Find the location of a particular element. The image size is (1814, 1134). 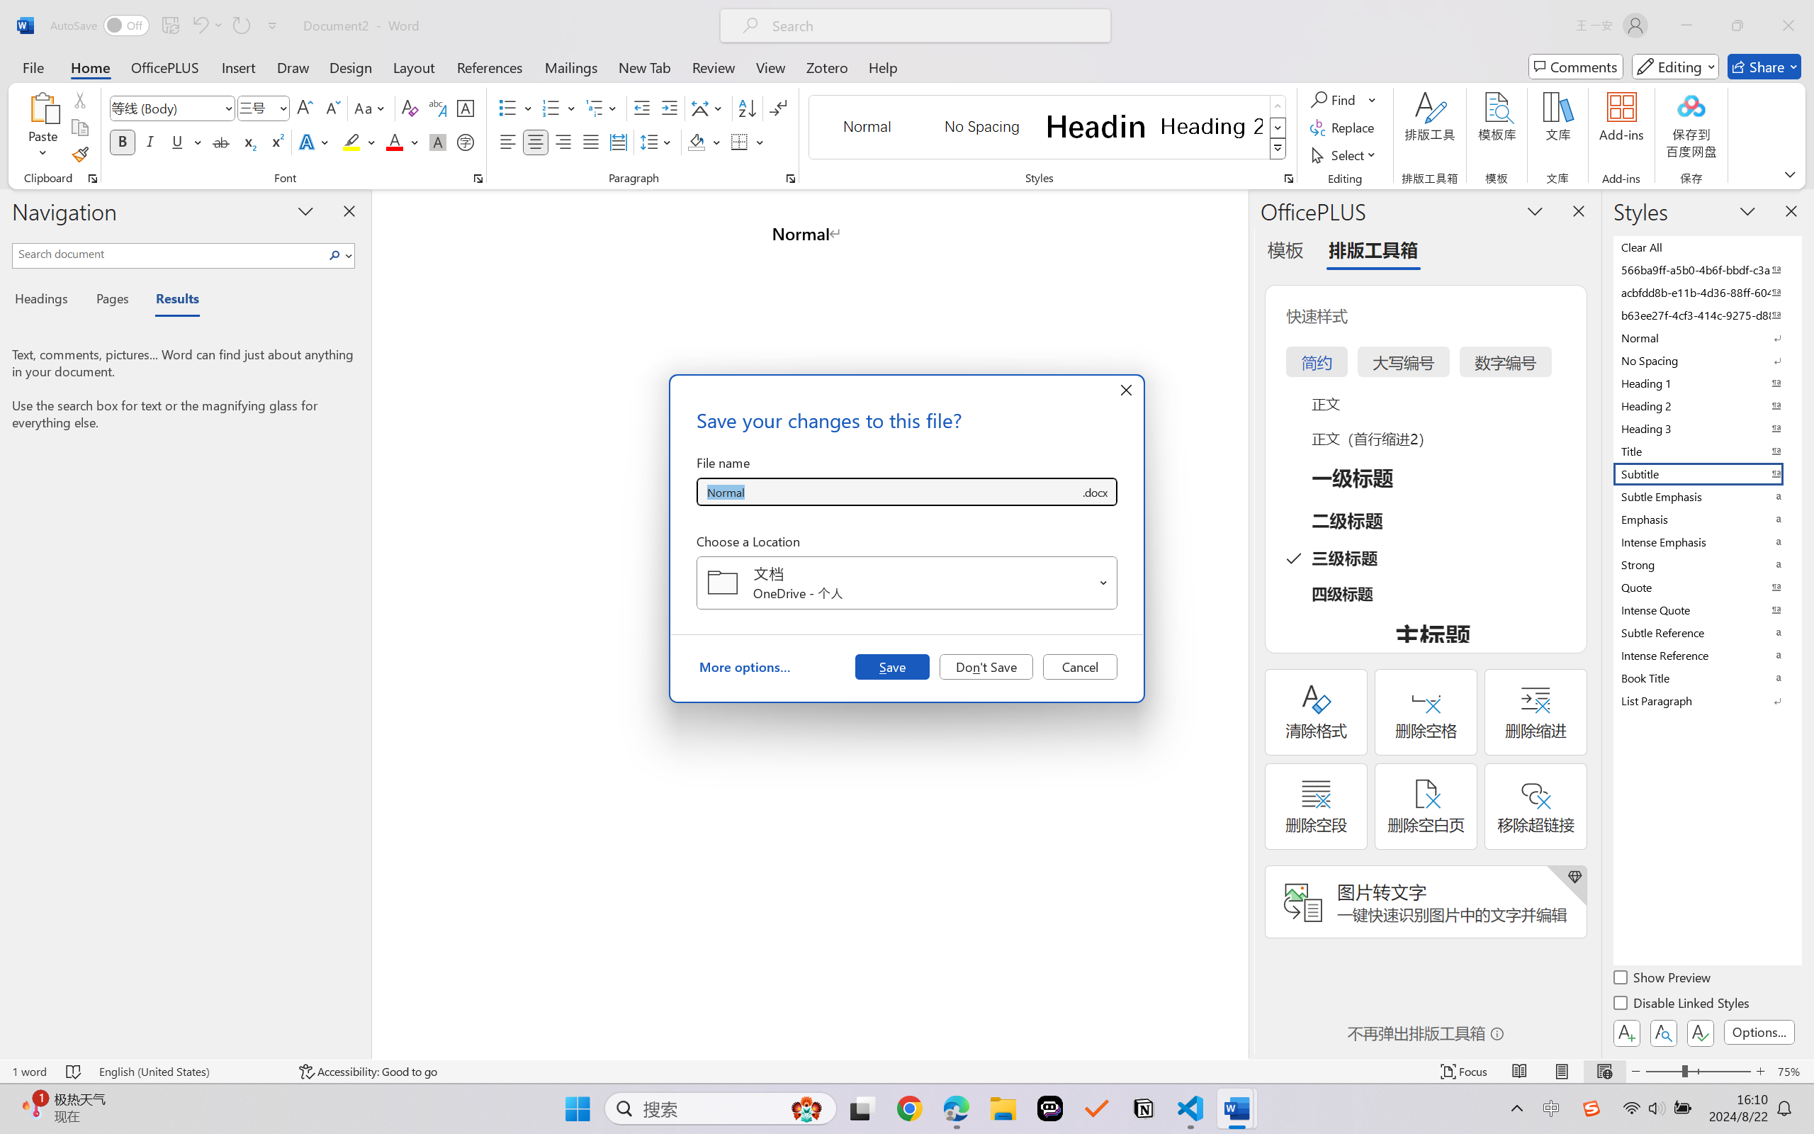

AutomationID: QuickStylesGallery is located at coordinates (1049, 128).